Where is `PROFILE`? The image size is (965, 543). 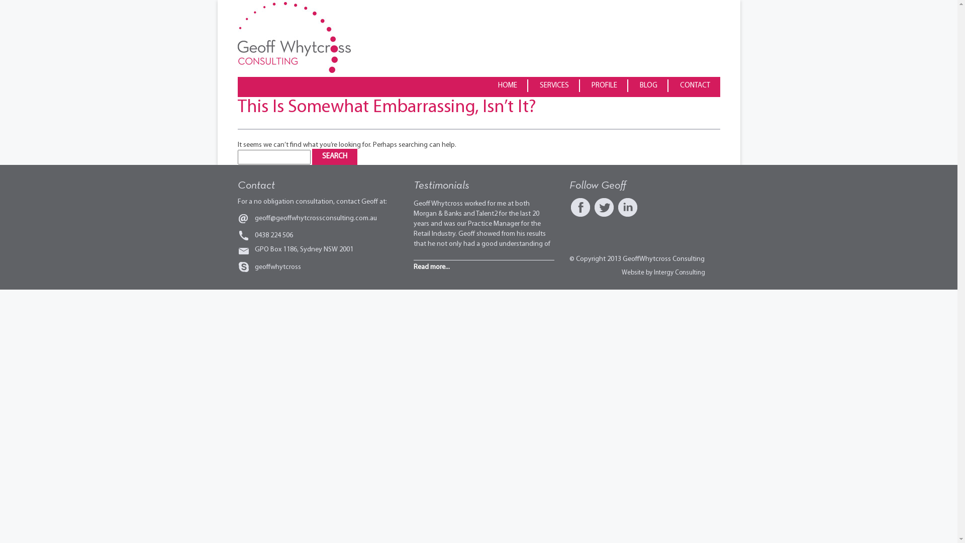 PROFILE is located at coordinates (604, 85).